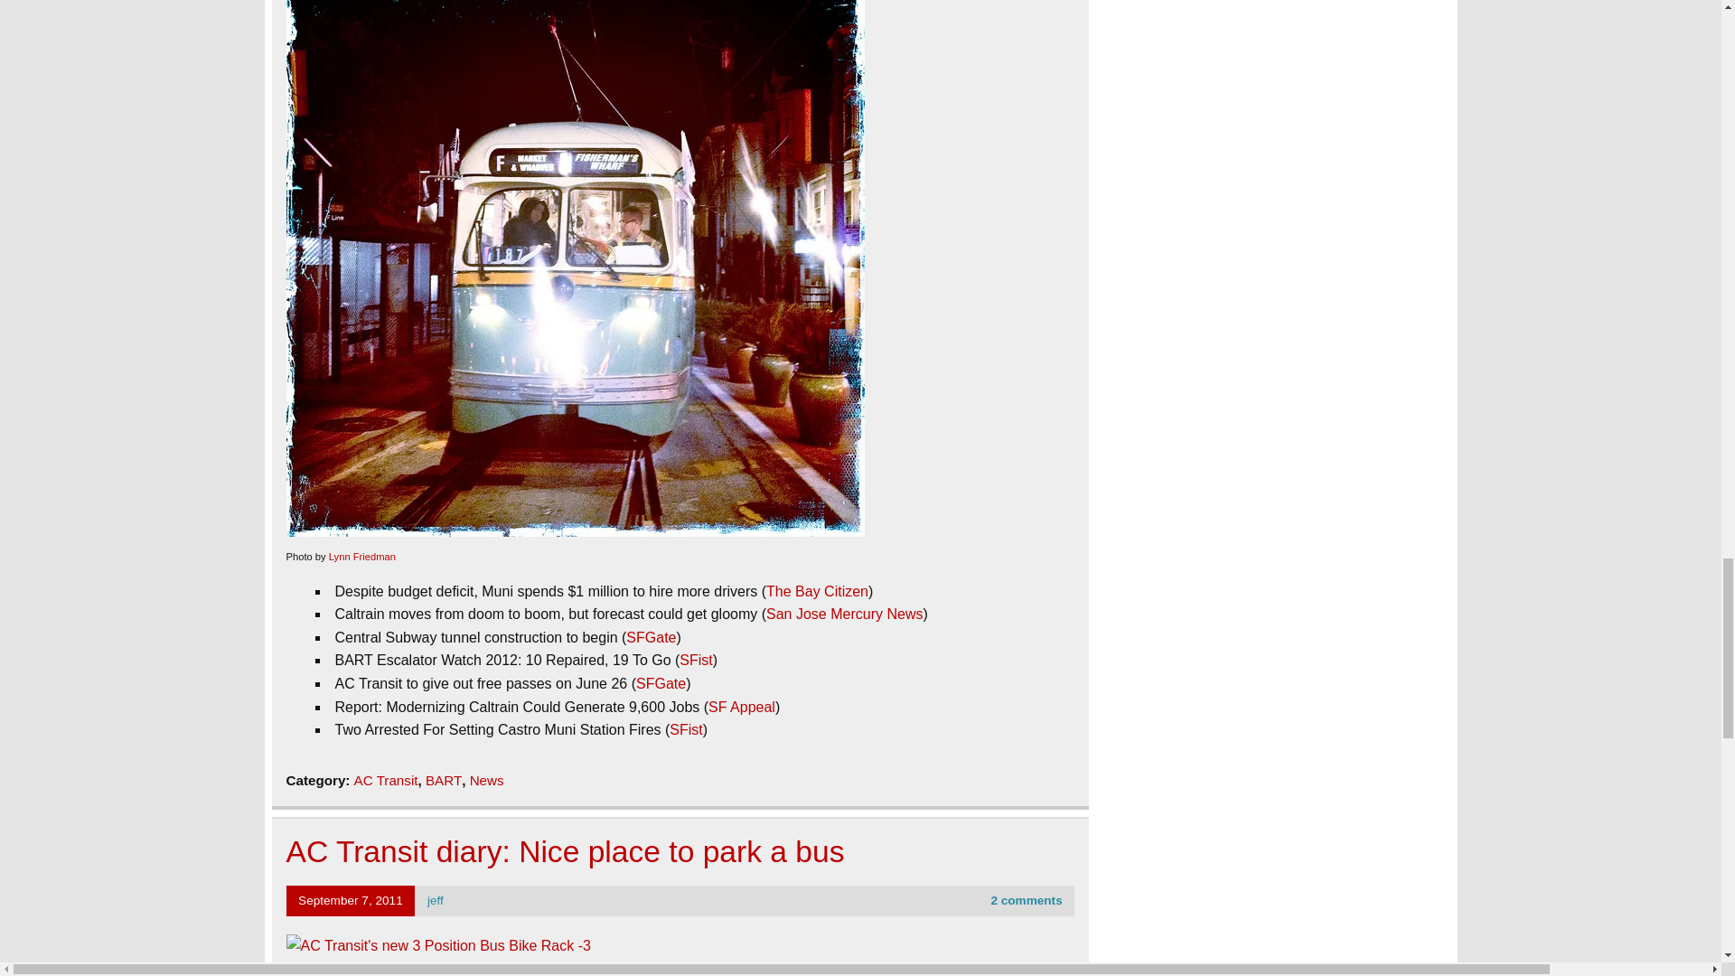 This screenshot has width=1735, height=976. What do you see at coordinates (351, 900) in the screenshot?
I see `1:00 pm` at bounding box center [351, 900].